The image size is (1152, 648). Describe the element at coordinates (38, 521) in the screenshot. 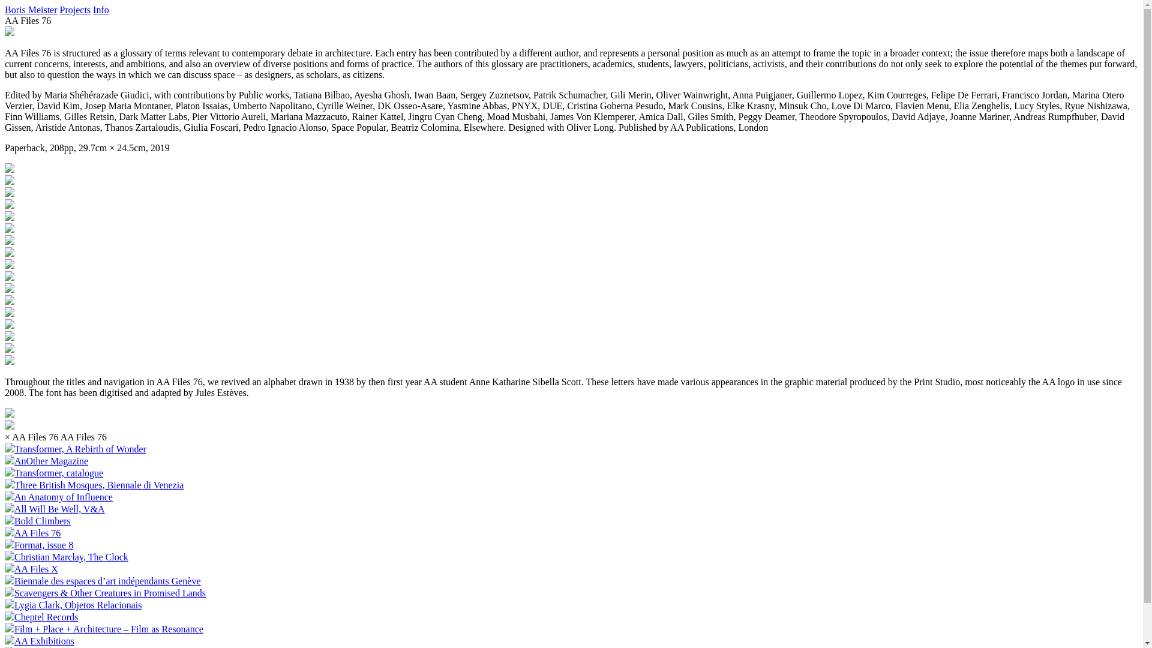

I see `Bold Climbers` at that location.